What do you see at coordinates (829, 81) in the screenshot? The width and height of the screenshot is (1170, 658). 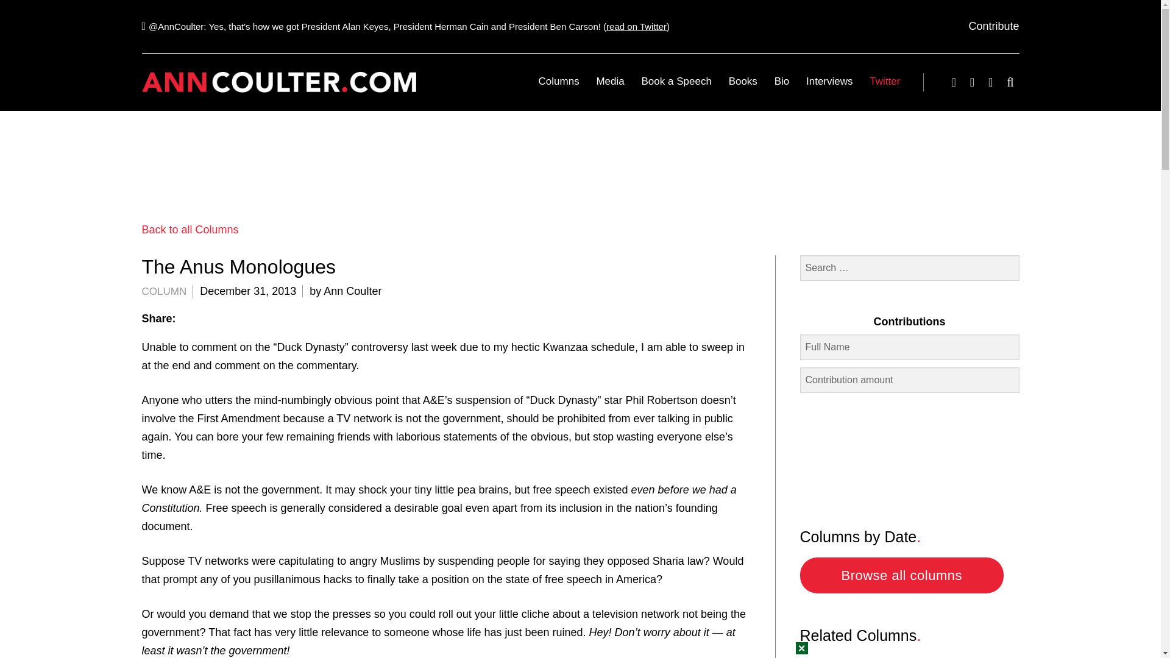 I see `Interviews` at bounding box center [829, 81].